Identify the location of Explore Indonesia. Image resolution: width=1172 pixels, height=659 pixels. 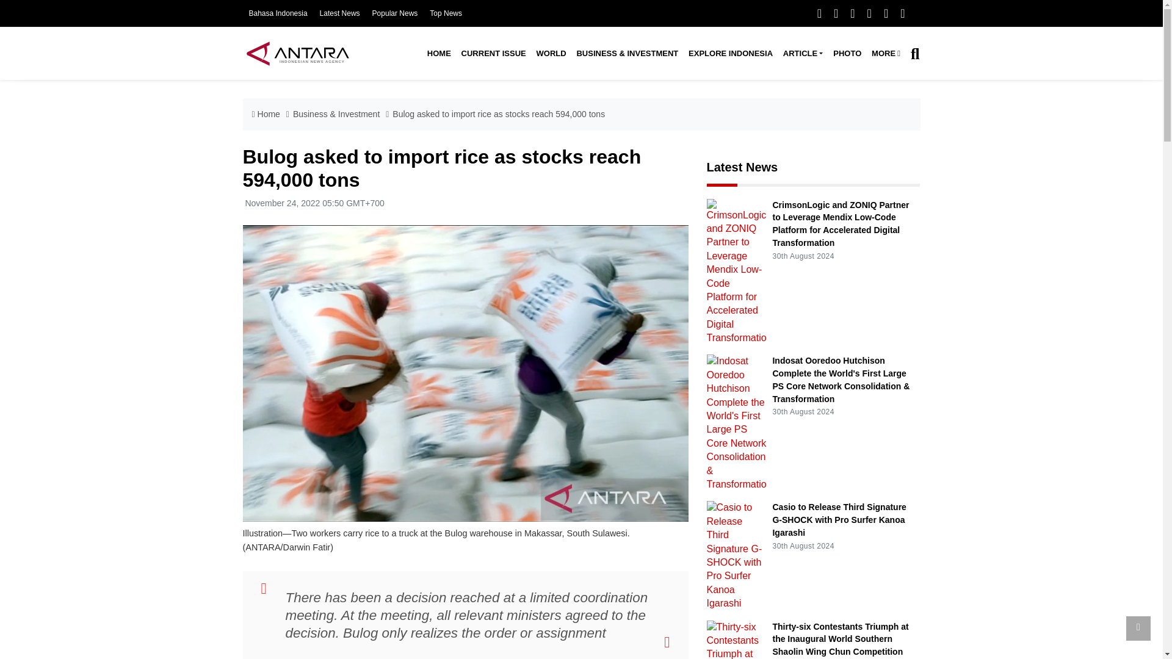
(730, 54).